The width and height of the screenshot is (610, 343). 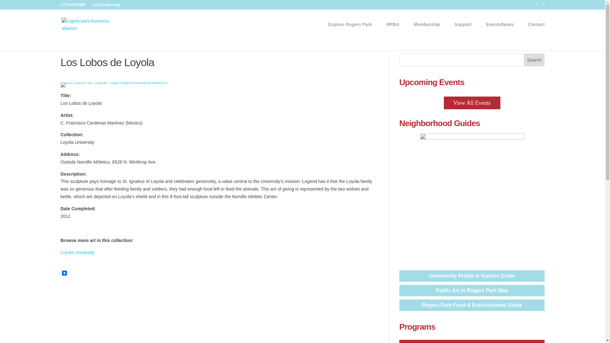 I want to click on RPBA, so click(x=396, y=25).